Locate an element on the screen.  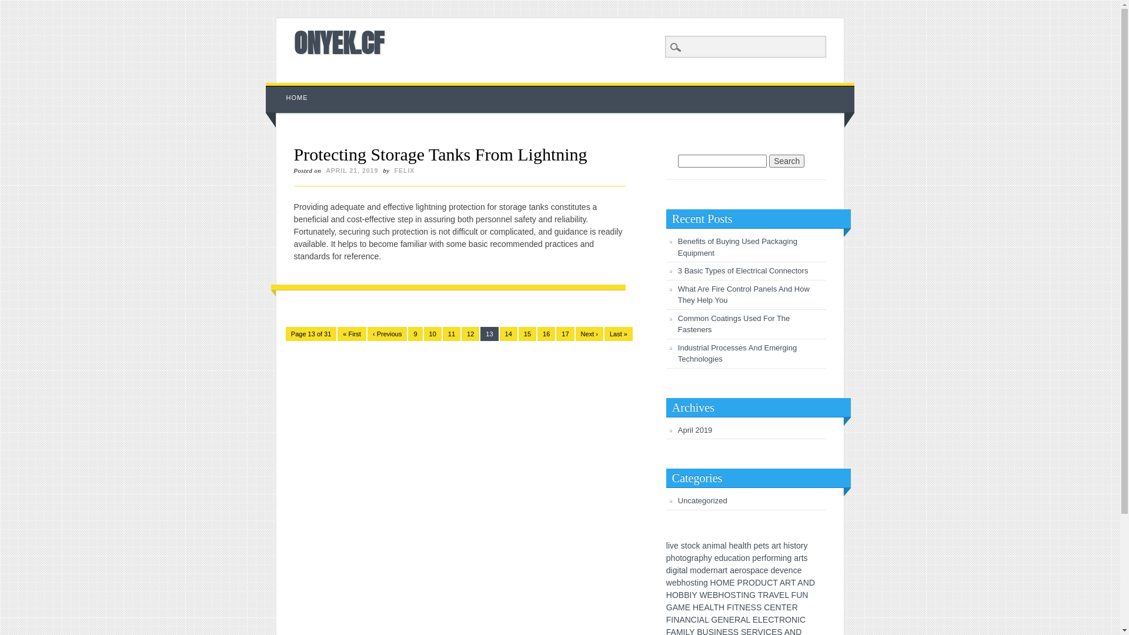
9 is located at coordinates (415, 334).